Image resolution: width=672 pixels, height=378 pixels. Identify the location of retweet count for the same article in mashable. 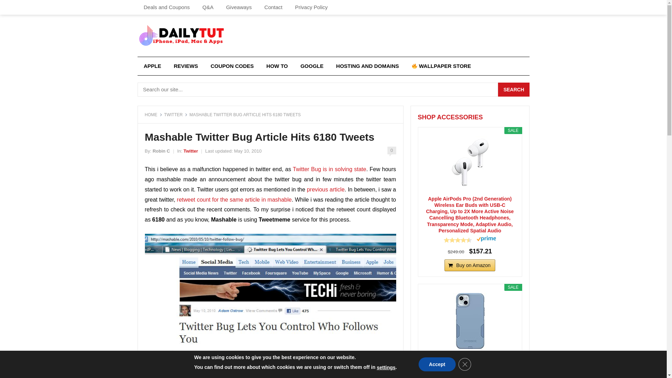
(234, 199).